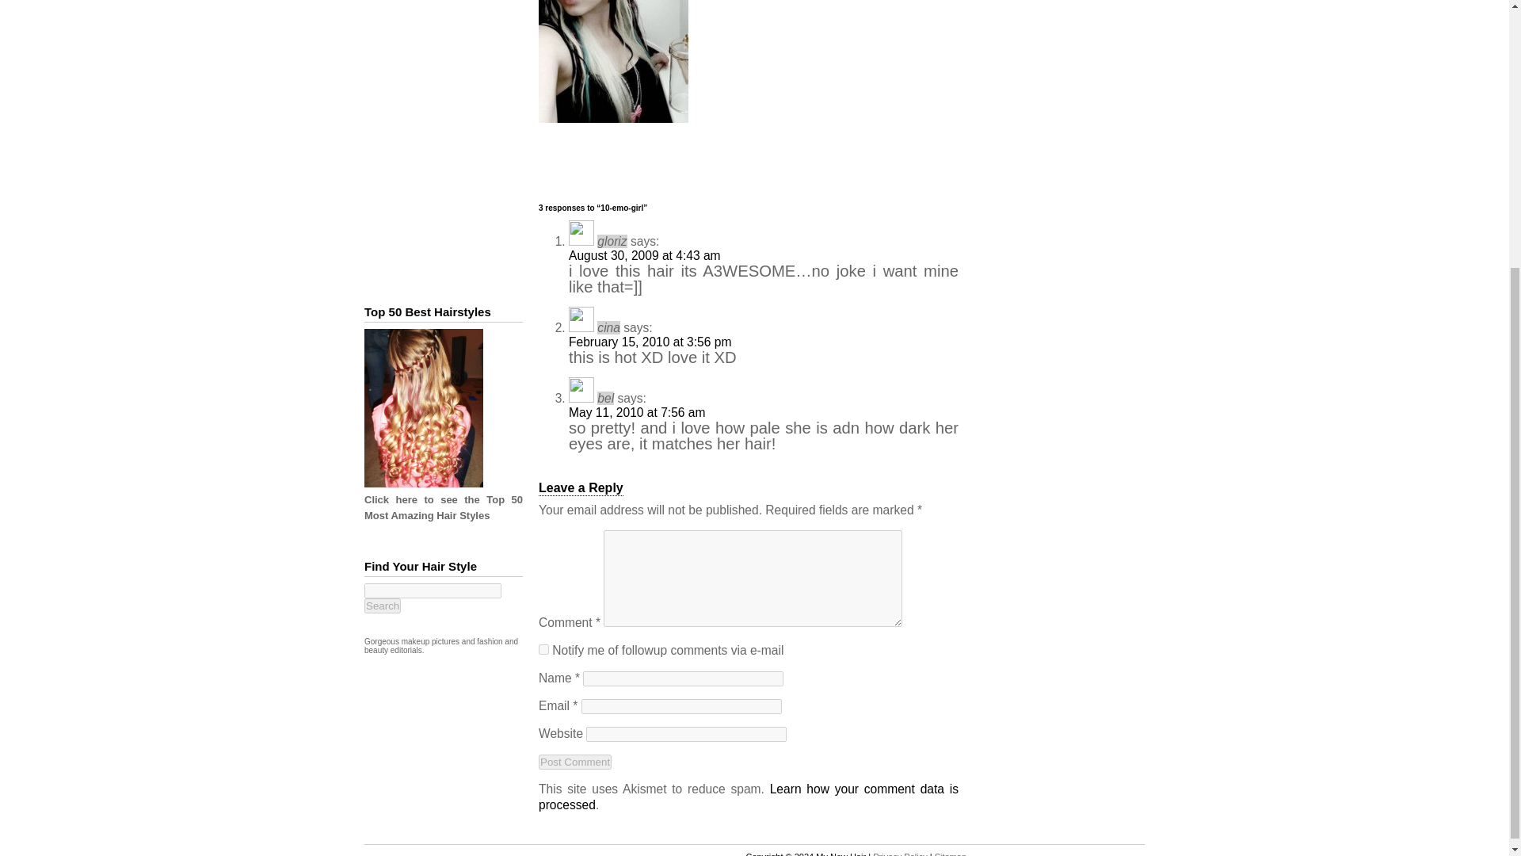 Image resolution: width=1521 pixels, height=856 pixels. What do you see at coordinates (543, 650) in the screenshot?
I see `subscribe` at bounding box center [543, 650].